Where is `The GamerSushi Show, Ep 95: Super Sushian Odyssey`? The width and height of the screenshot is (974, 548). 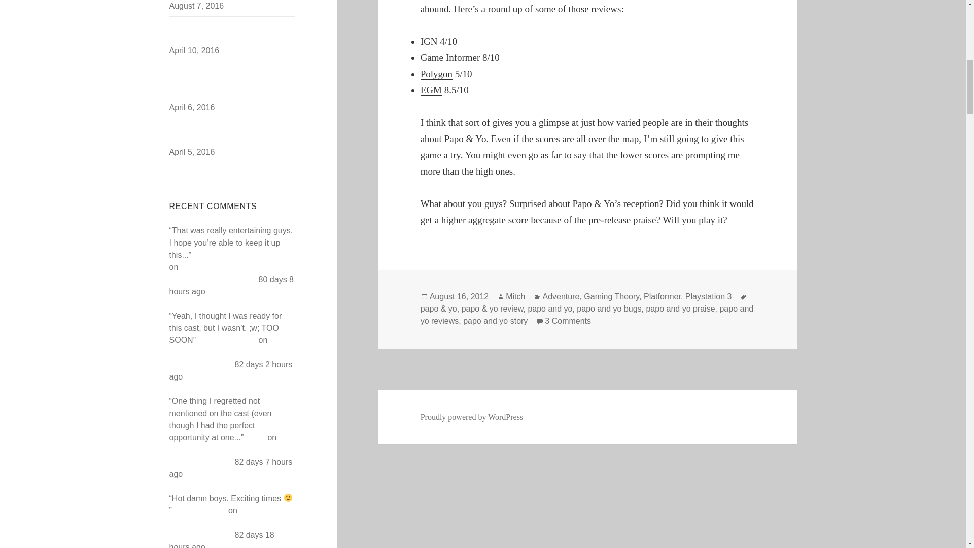
The GamerSushi Show, Ep 95: Super Sushian Odyssey is located at coordinates (231, 273).